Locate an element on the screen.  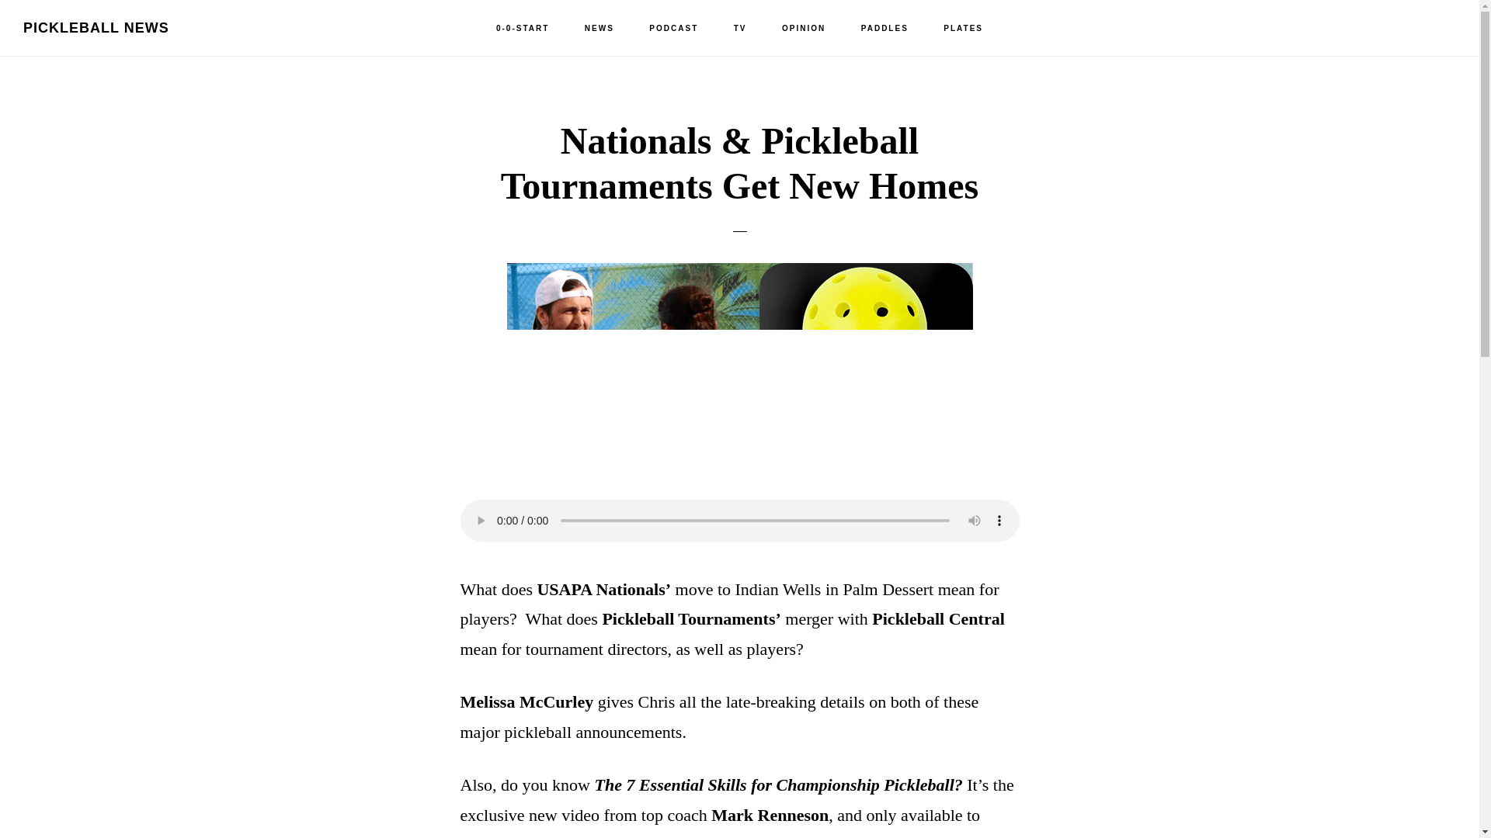
PADDLES is located at coordinates (885, 29).